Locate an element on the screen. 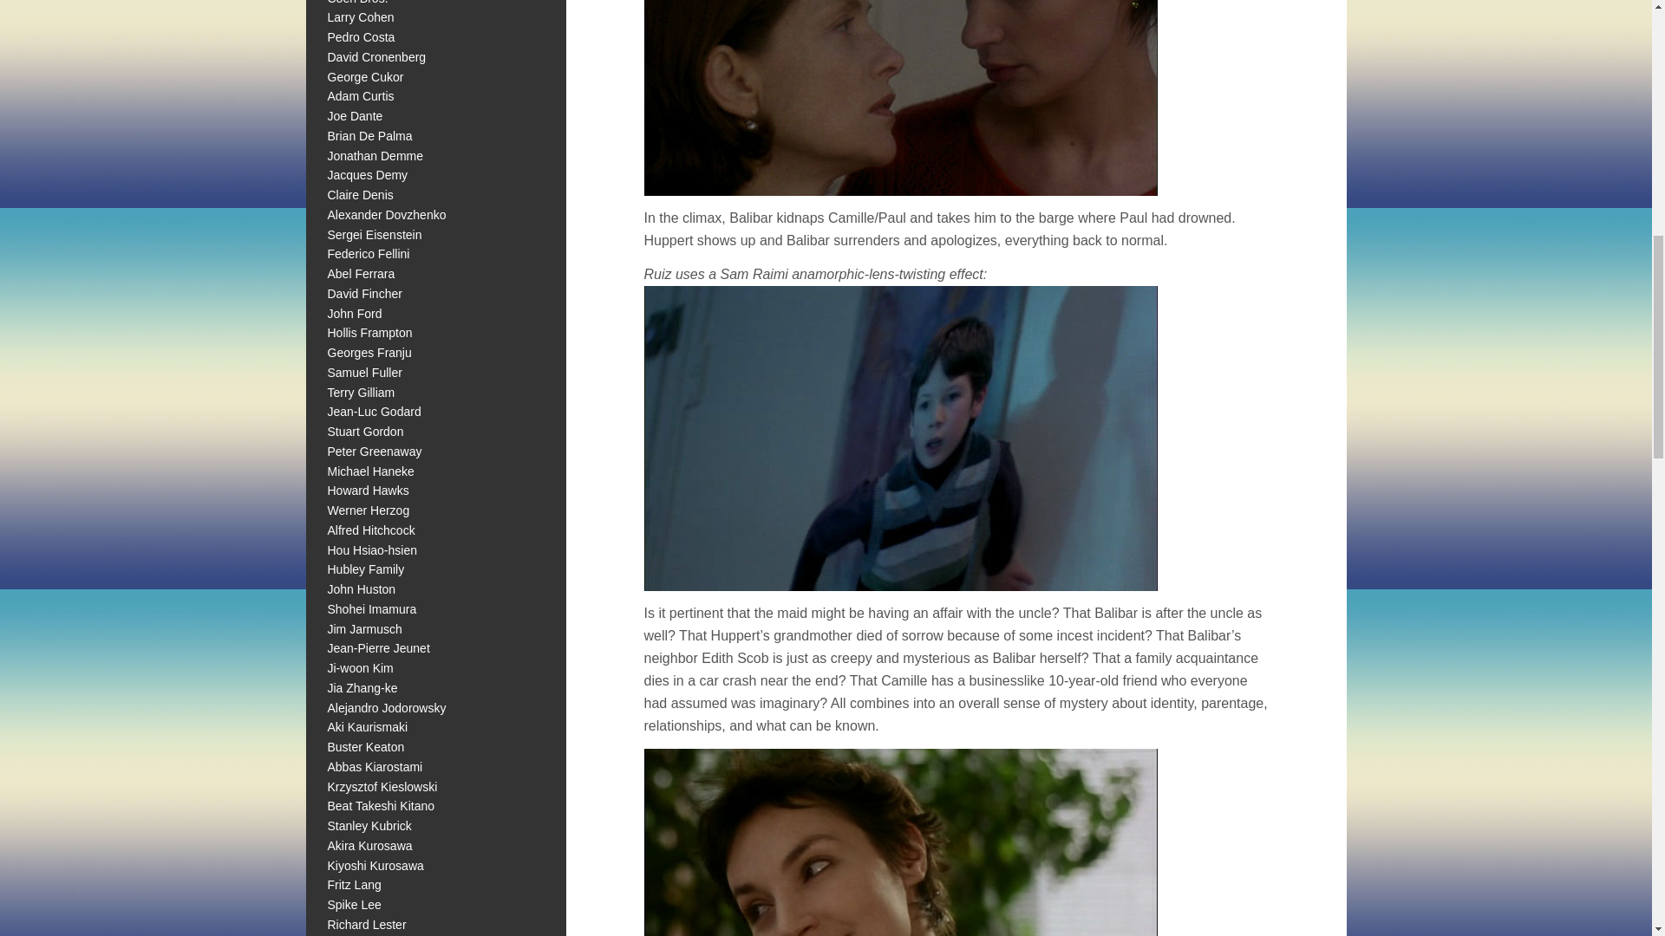  Alexander Dovzhenko is located at coordinates (387, 214).